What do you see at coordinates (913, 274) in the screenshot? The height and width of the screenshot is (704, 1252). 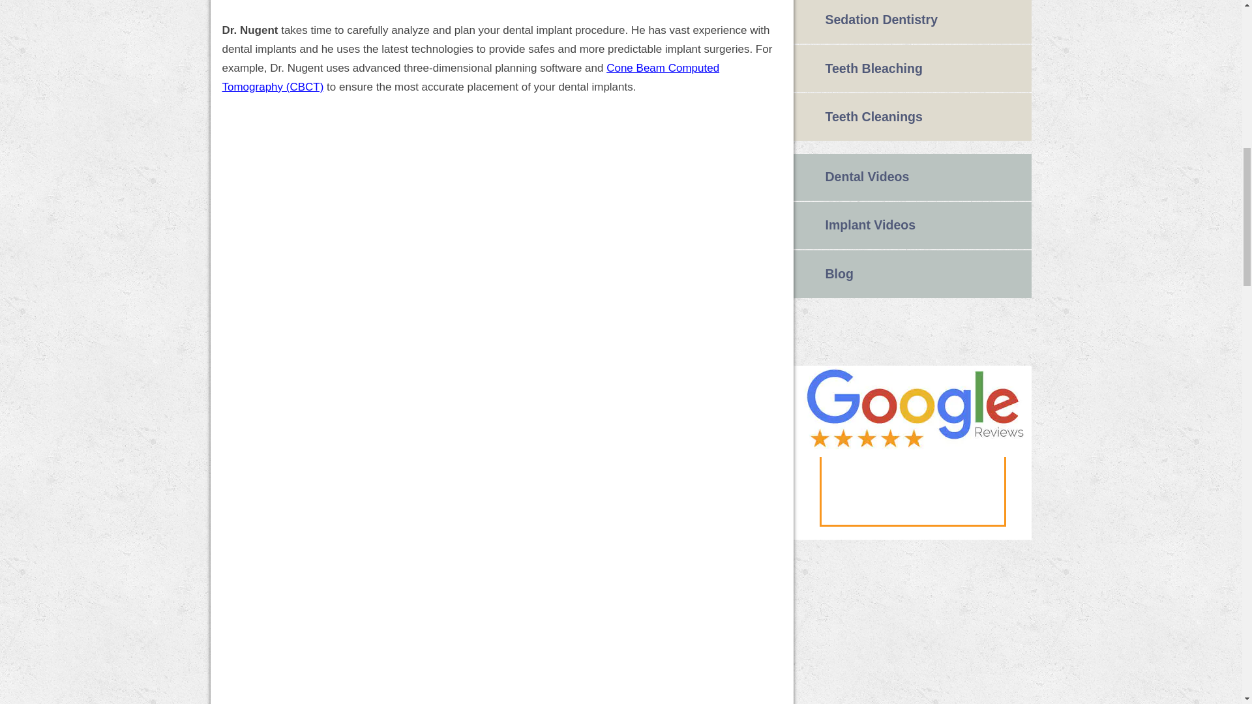 I see `Blog` at bounding box center [913, 274].